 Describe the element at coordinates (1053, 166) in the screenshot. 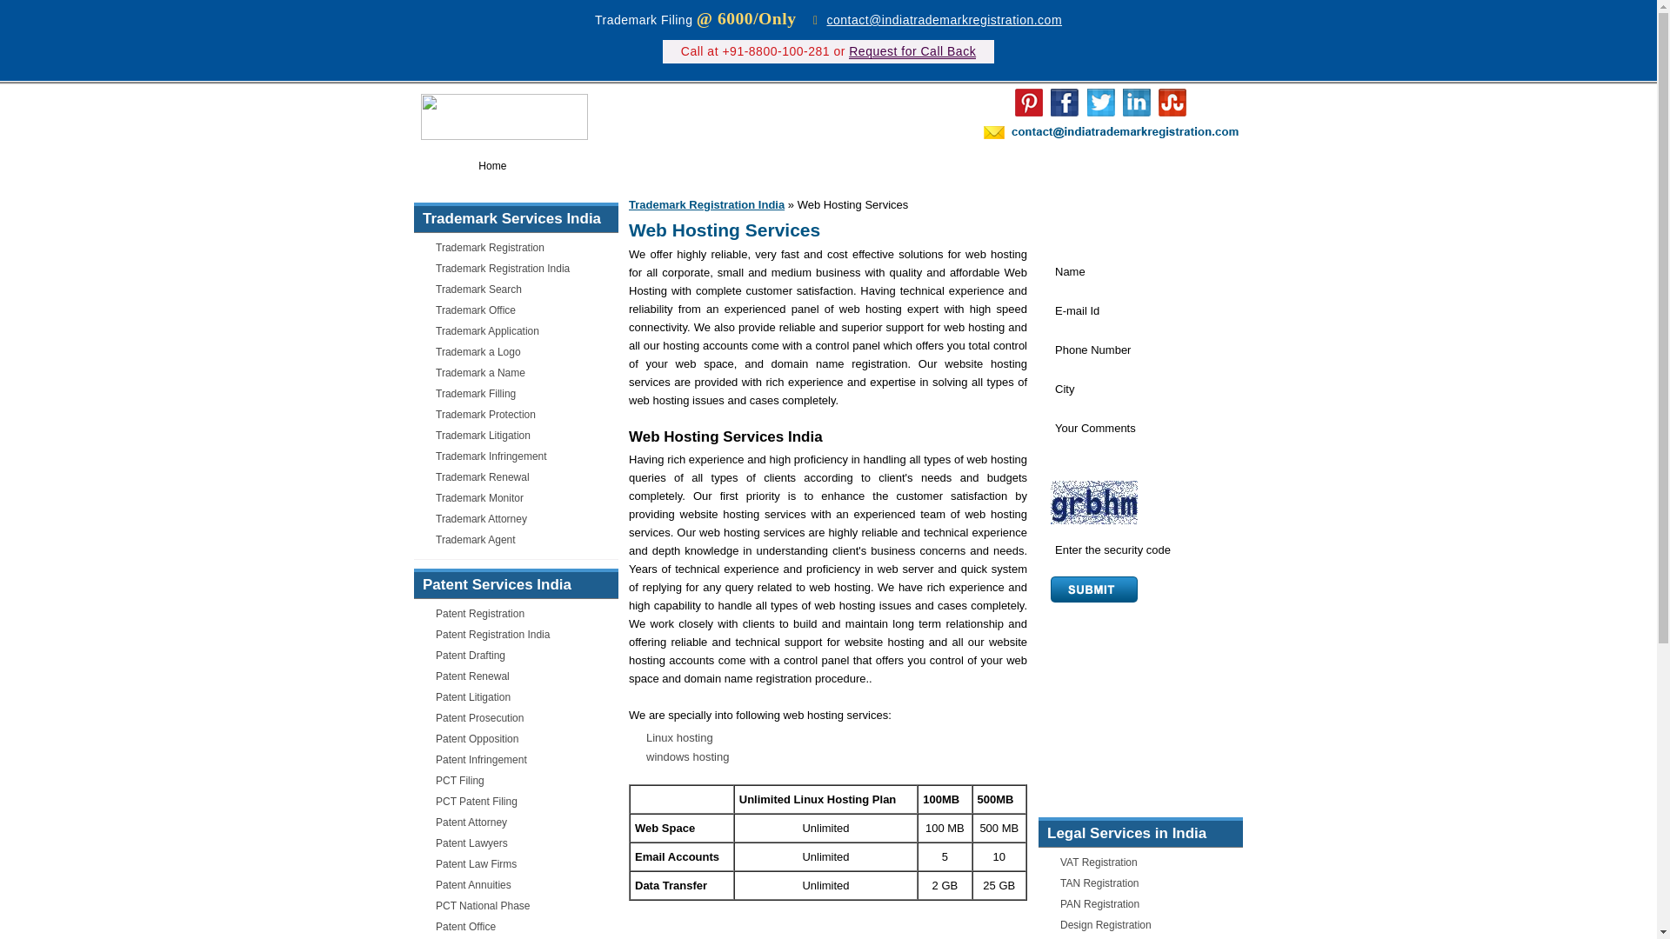

I see `Company Services` at that location.